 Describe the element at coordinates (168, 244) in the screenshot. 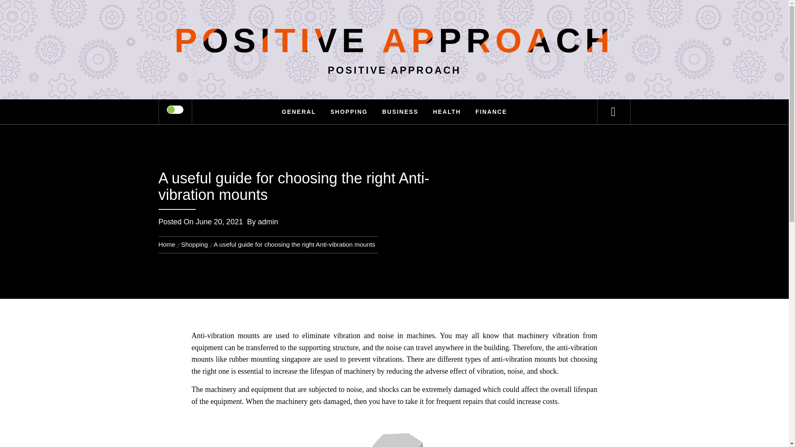

I see `Home` at that location.